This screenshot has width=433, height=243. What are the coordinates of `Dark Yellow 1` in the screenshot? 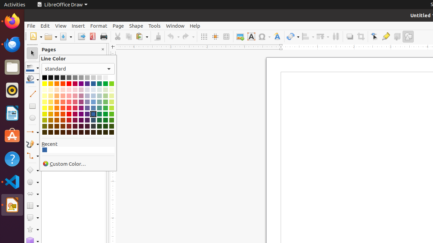 It's located at (45, 114).